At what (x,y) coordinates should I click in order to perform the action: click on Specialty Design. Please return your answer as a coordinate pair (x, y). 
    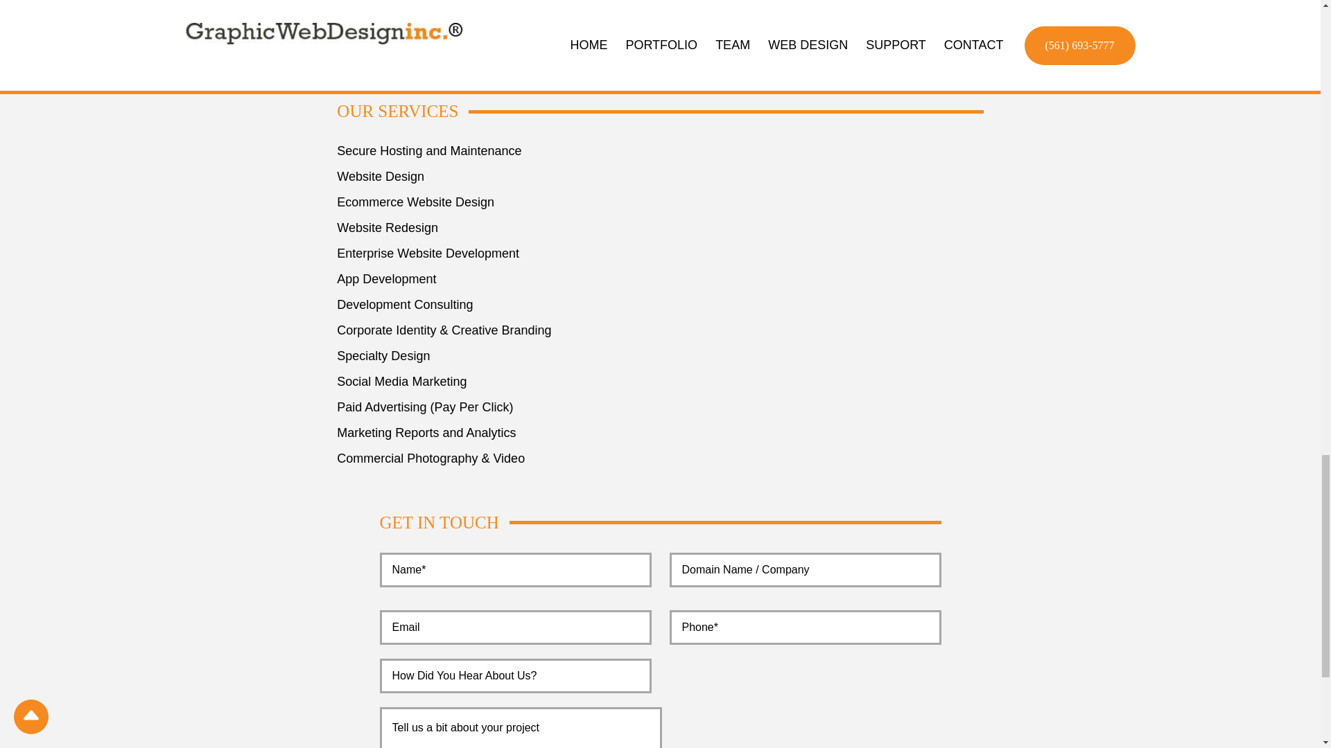
    Looking at the image, I should click on (660, 356).